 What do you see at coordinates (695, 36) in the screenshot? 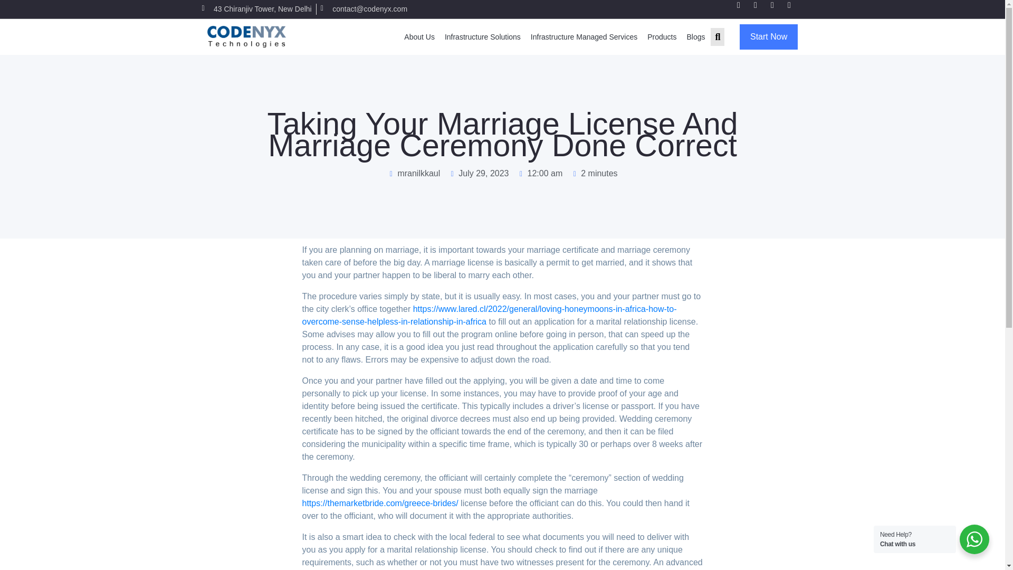
I see `Blogs` at bounding box center [695, 36].